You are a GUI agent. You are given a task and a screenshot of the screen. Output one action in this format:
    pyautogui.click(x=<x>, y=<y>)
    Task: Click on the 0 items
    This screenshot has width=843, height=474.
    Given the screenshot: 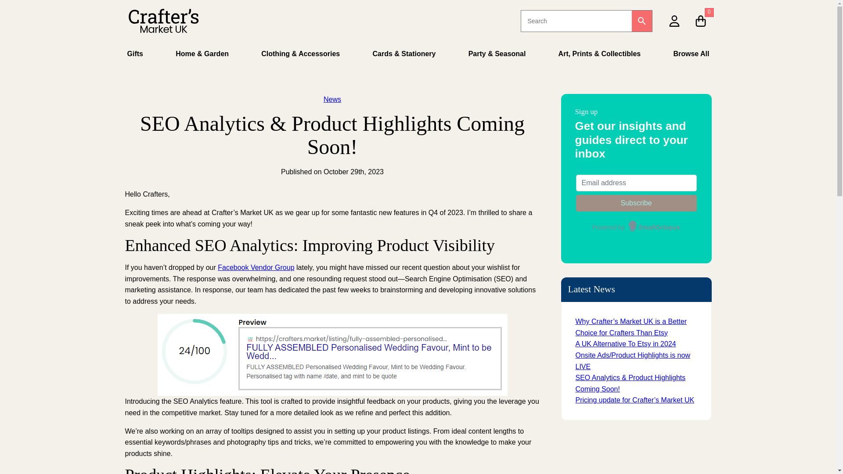 What is the action you would take?
    pyautogui.click(x=700, y=20)
    